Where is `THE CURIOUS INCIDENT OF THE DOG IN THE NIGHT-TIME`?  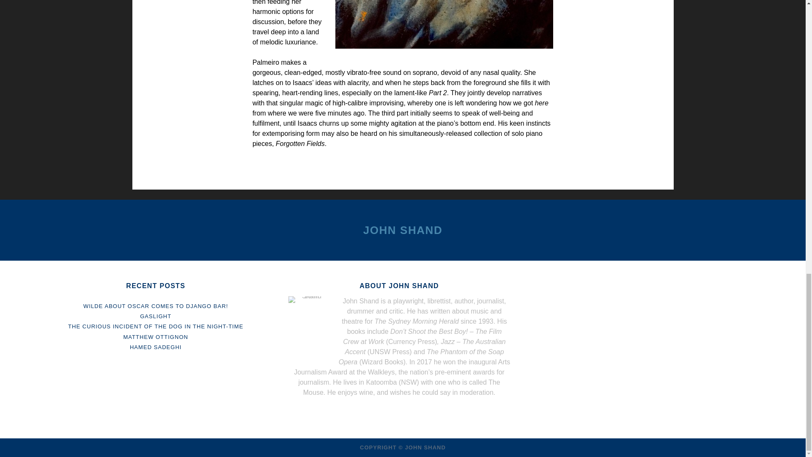
THE CURIOUS INCIDENT OF THE DOG IN THE NIGHT-TIME is located at coordinates (156, 326).